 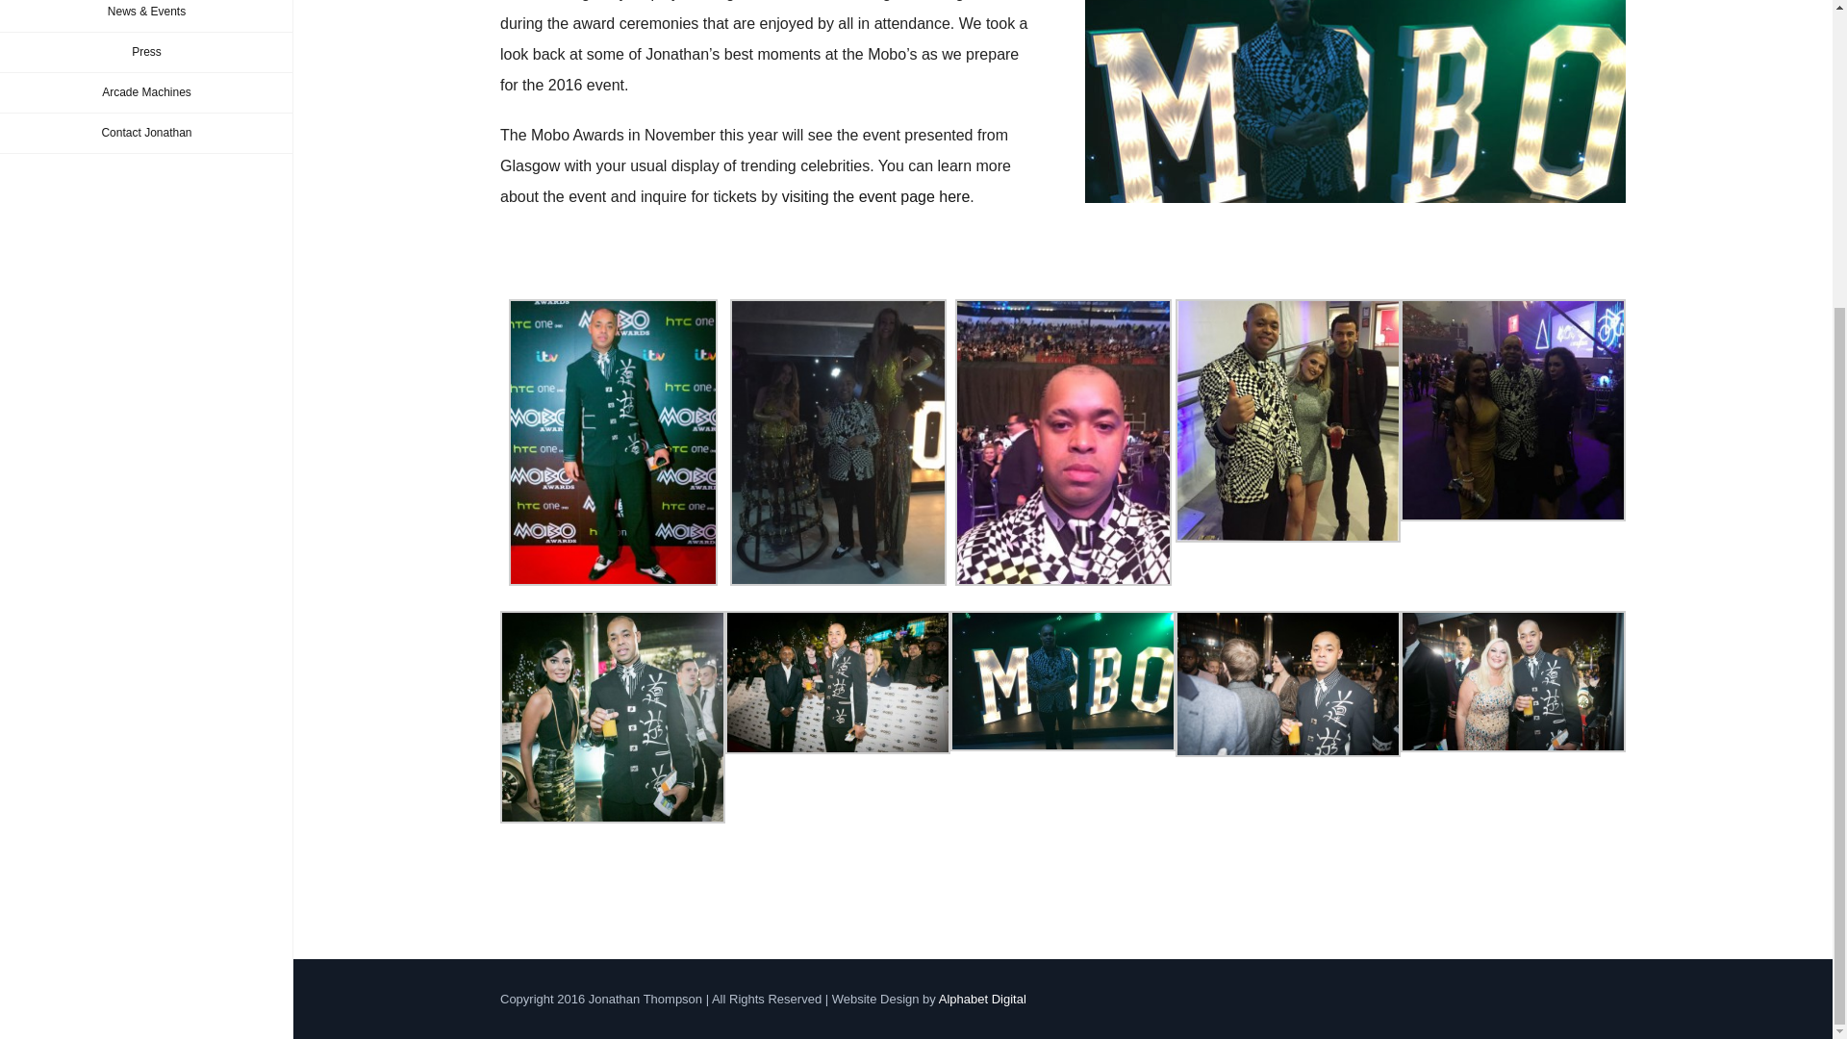 What do you see at coordinates (982, 999) in the screenshot?
I see `Alphabet Digital` at bounding box center [982, 999].